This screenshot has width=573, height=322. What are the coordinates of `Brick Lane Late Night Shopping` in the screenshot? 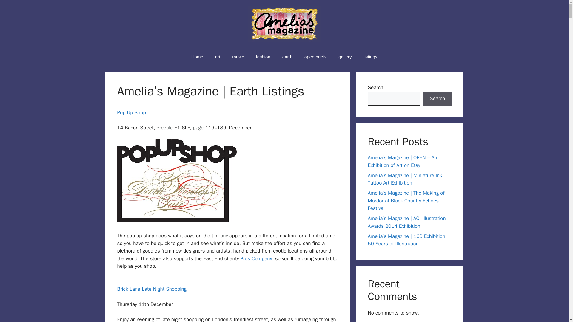 It's located at (152, 293).